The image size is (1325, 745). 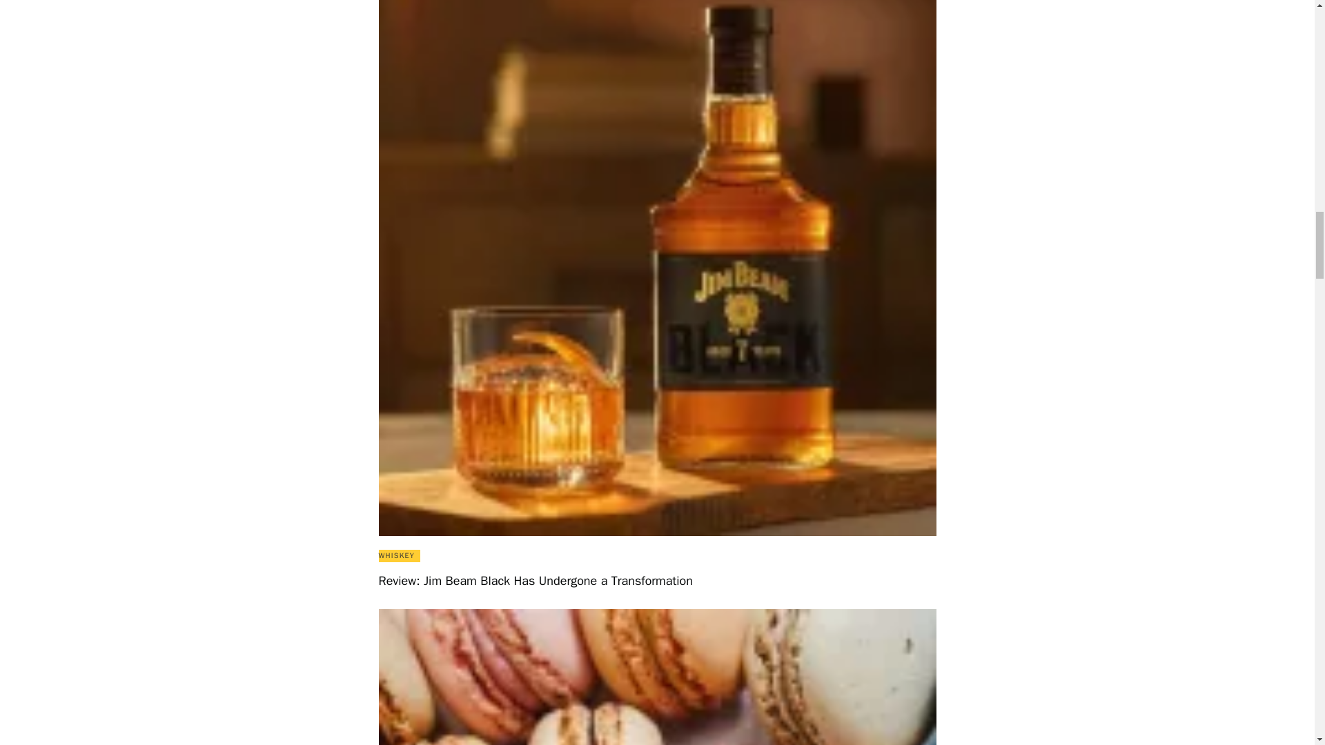 I want to click on Review: Jim Beam Black Has Undergone a Transformation, so click(x=656, y=581).